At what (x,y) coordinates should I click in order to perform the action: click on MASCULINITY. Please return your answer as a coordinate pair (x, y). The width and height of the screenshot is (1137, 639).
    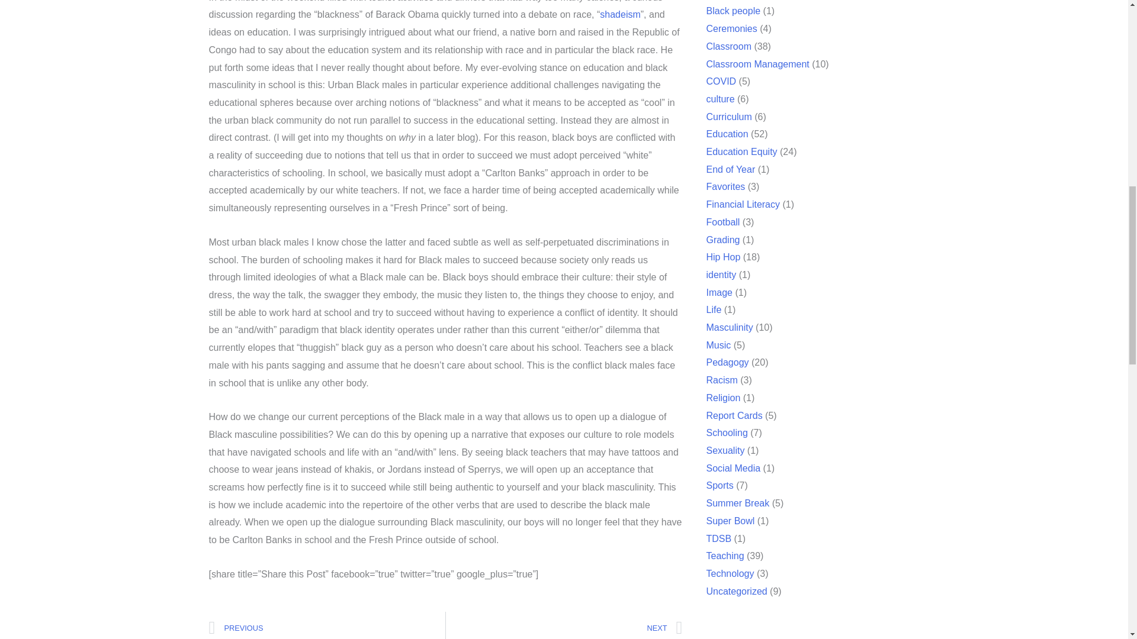
    Looking at the image, I should click on (405, 155).